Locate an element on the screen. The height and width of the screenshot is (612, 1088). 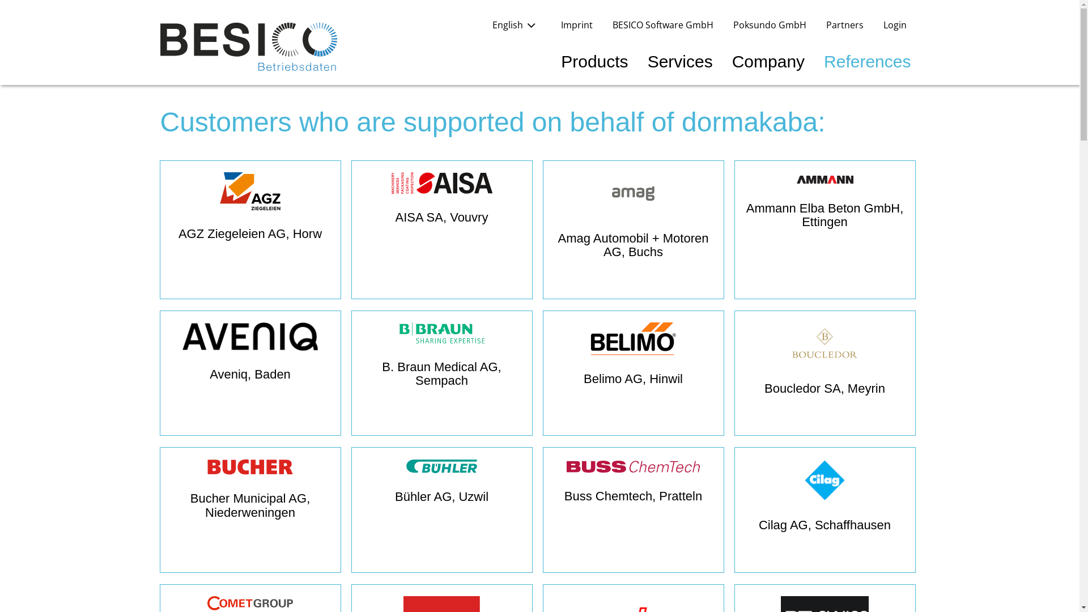
Imprint is located at coordinates (577, 25).